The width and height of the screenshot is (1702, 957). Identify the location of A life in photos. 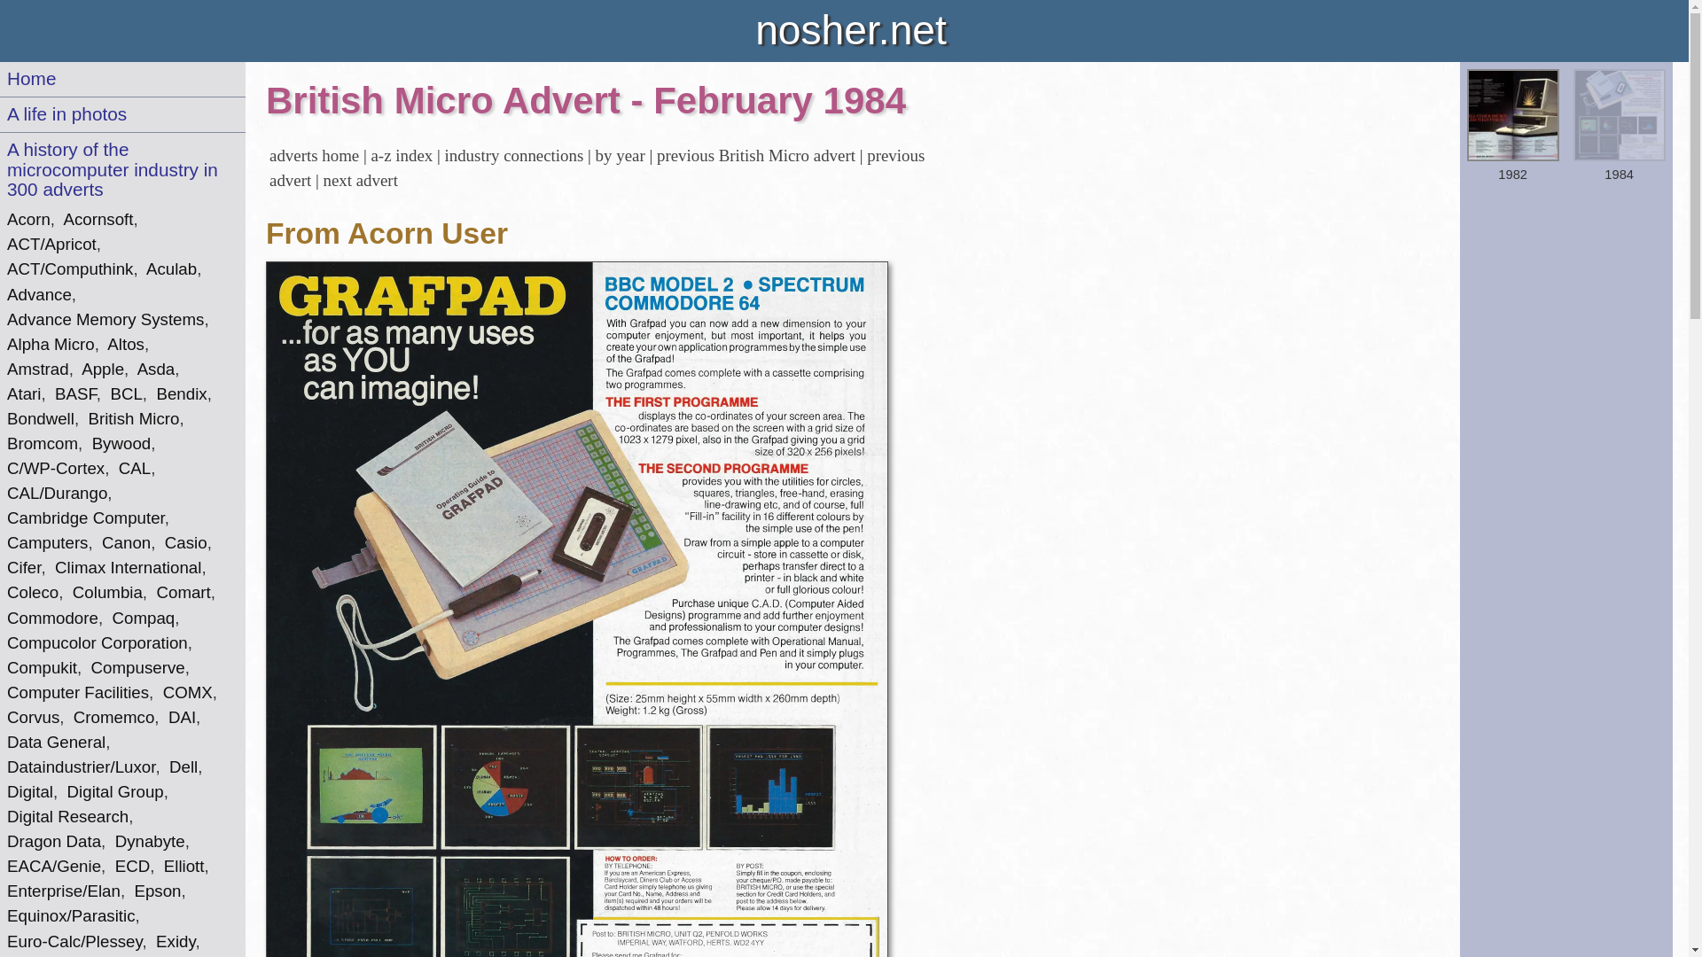
(66, 113).